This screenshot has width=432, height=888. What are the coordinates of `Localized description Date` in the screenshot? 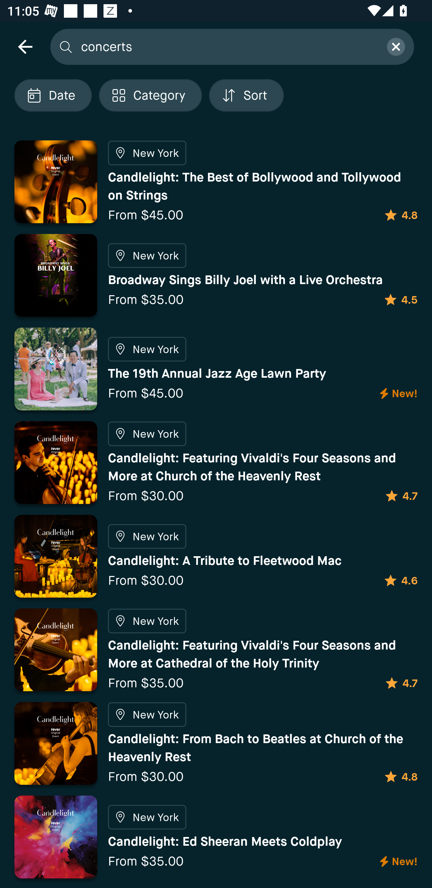 It's located at (53, 95).